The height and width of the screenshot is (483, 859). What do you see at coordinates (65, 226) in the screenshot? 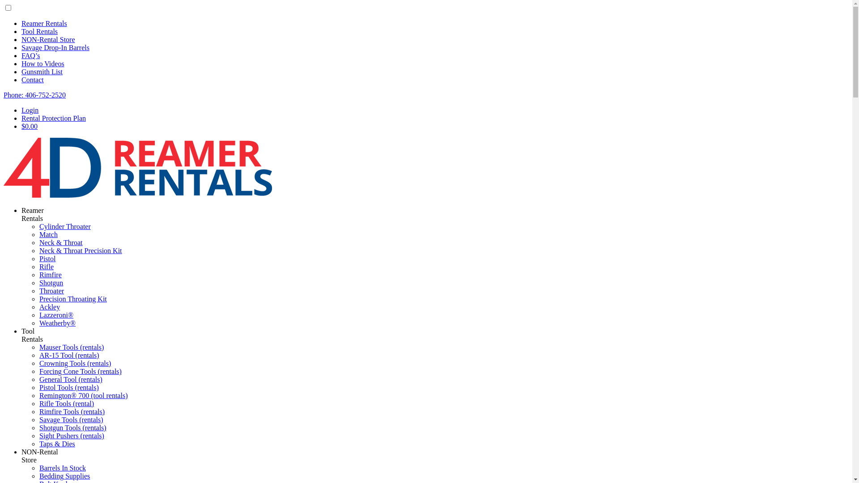
I see `Cylinder Throater` at bounding box center [65, 226].